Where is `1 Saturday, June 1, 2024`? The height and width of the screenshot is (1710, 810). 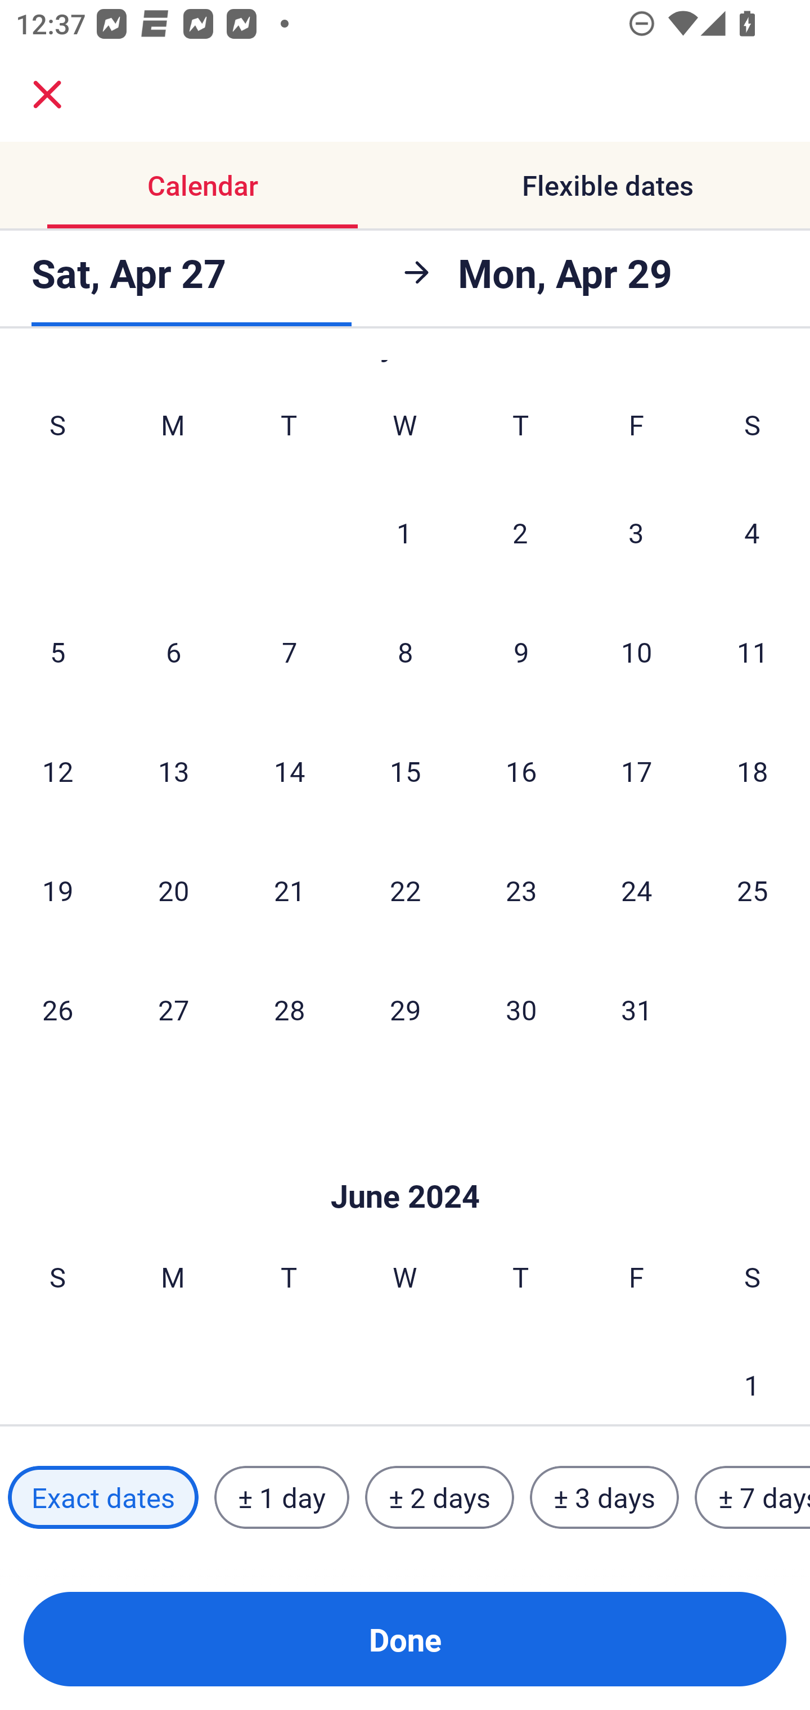 1 Saturday, June 1, 2024 is located at coordinates (752, 1376).